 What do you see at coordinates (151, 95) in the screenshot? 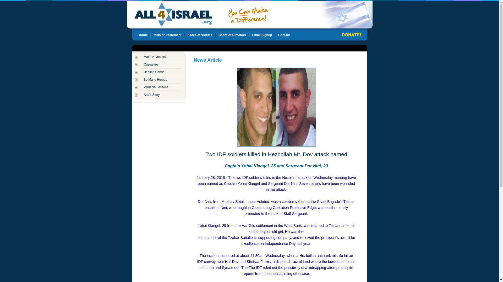
I see `Ana's Story` at bounding box center [151, 95].